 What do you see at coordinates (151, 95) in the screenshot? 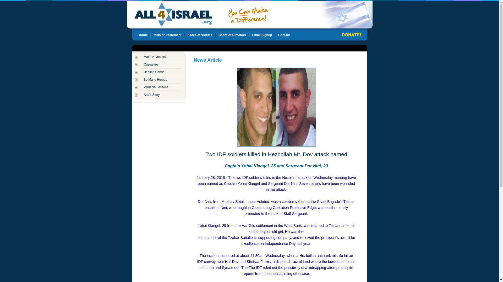
I see `Ana's Story` at bounding box center [151, 95].